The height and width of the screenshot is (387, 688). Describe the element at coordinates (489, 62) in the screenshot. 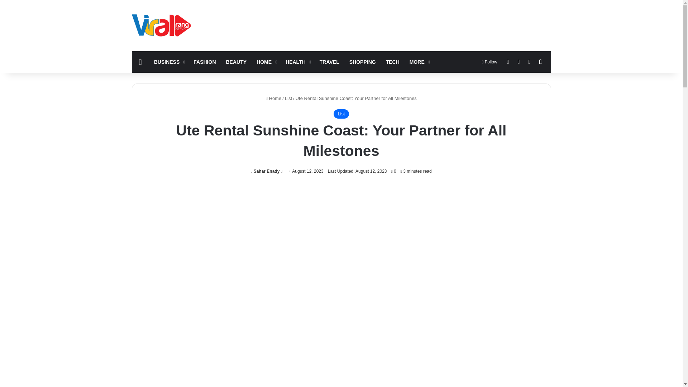

I see `Follow` at that location.